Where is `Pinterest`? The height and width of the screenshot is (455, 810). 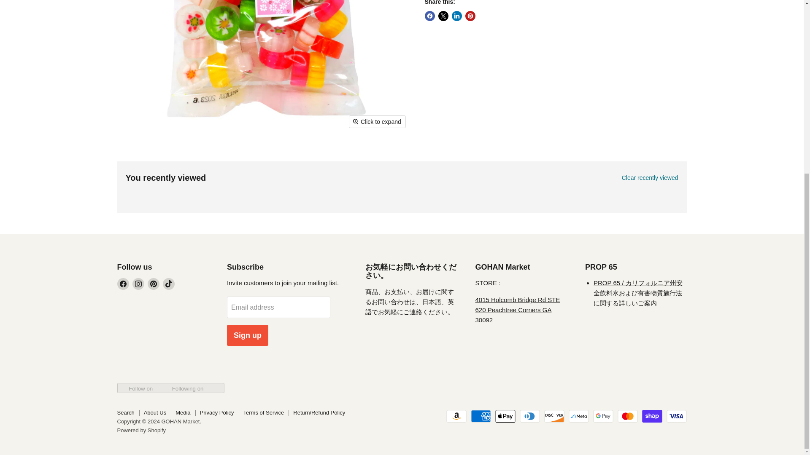
Pinterest is located at coordinates (154, 284).